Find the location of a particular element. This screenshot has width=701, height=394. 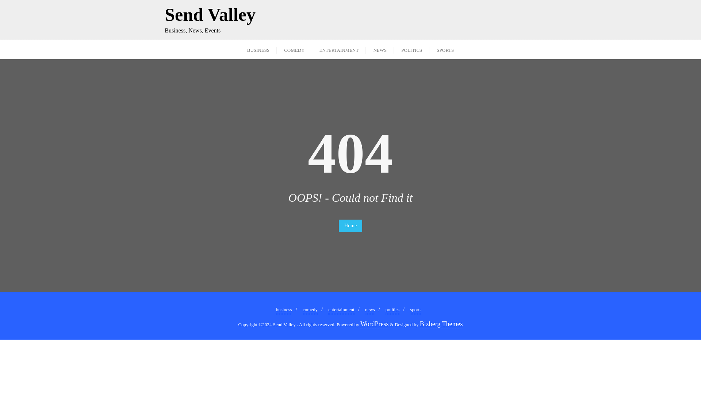

NEWS is located at coordinates (370, 310).